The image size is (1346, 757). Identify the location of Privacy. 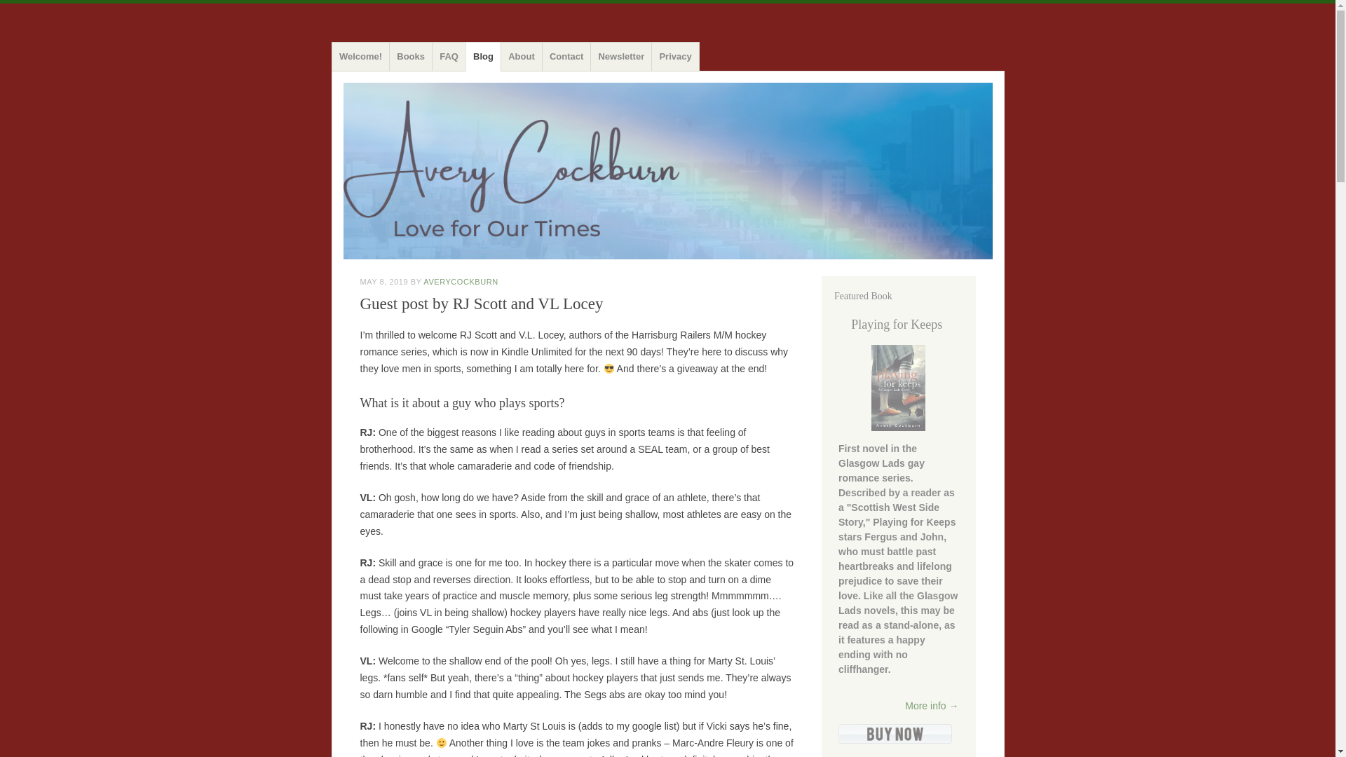
(676, 56).